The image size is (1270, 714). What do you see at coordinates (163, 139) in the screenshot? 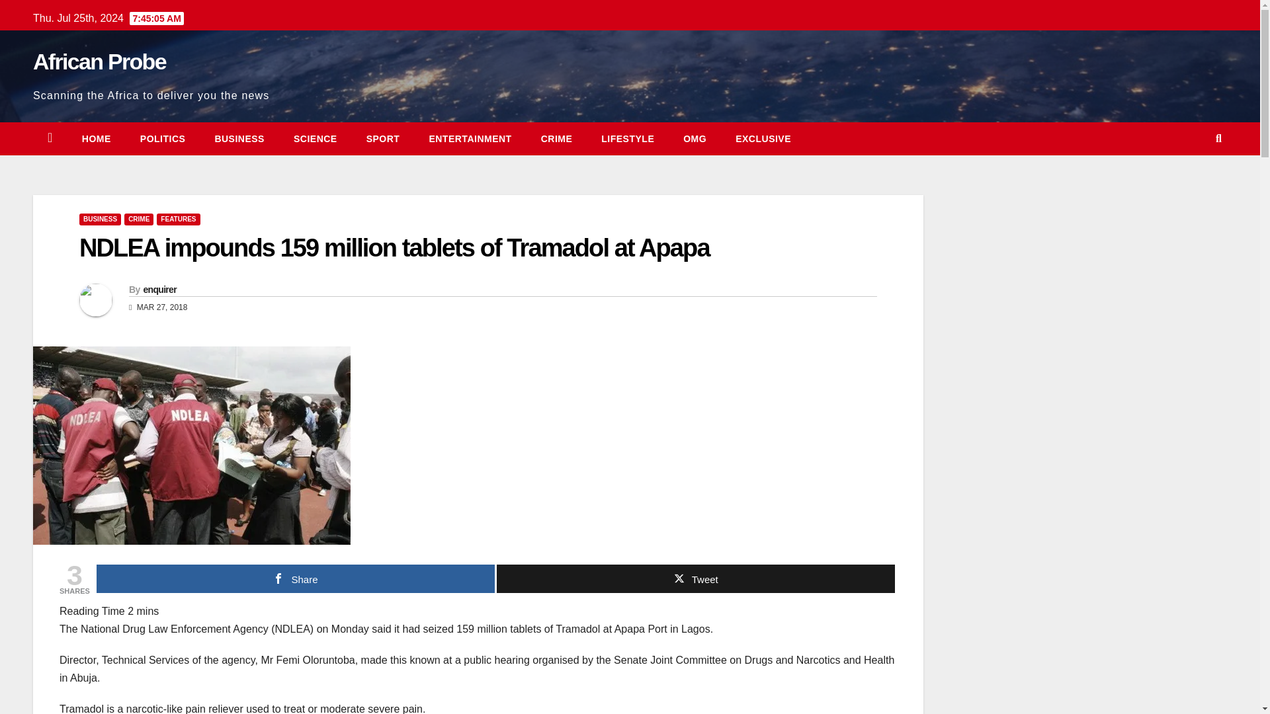
I see `POLITICS` at bounding box center [163, 139].